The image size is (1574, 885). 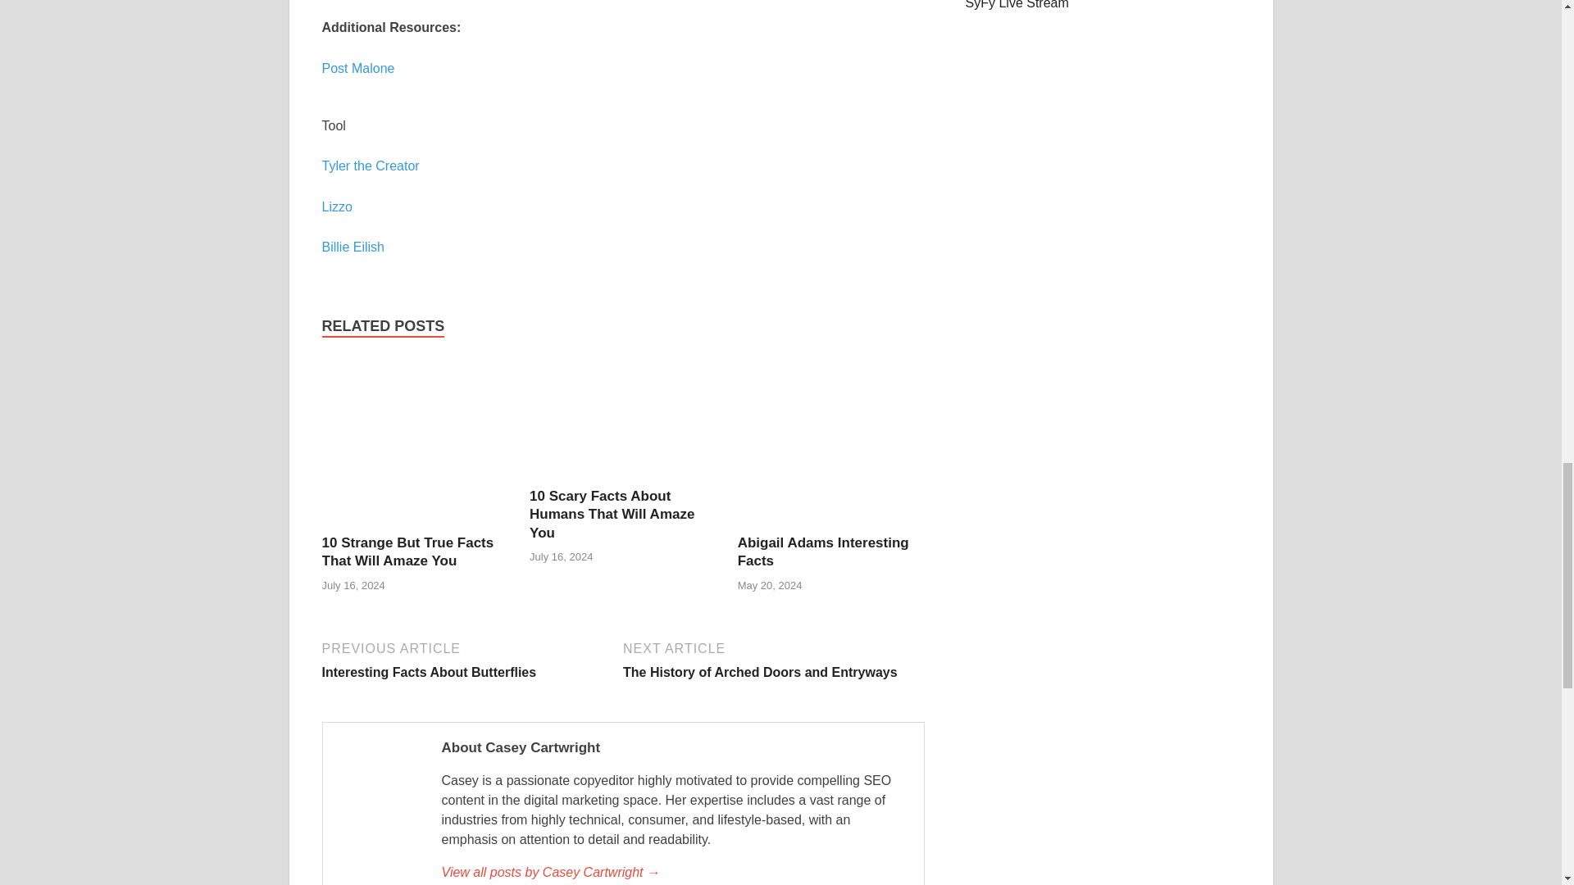 What do you see at coordinates (831, 524) in the screenshot?
I see `Lizzo` at bounding box center [831, 524].